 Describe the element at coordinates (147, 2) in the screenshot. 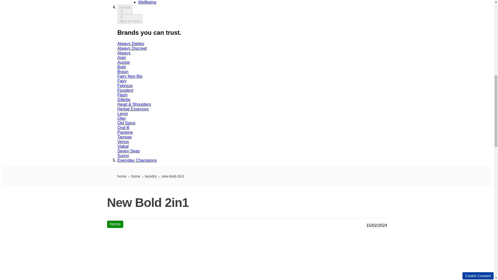

I see `Wellbeing` at that location.